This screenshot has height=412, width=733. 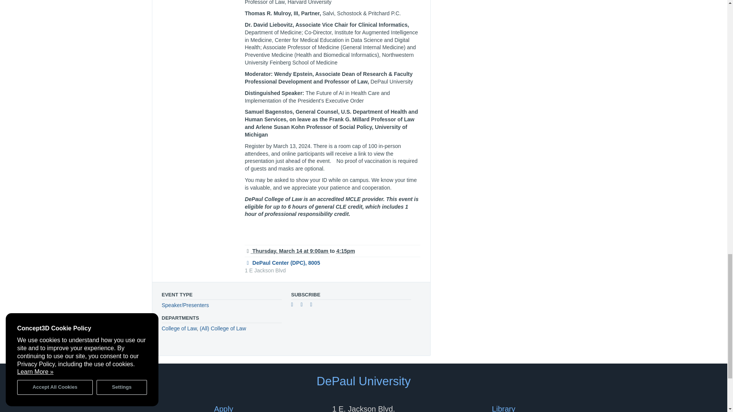 I want to click on Save to Outlook, so click(x=314, y=305).